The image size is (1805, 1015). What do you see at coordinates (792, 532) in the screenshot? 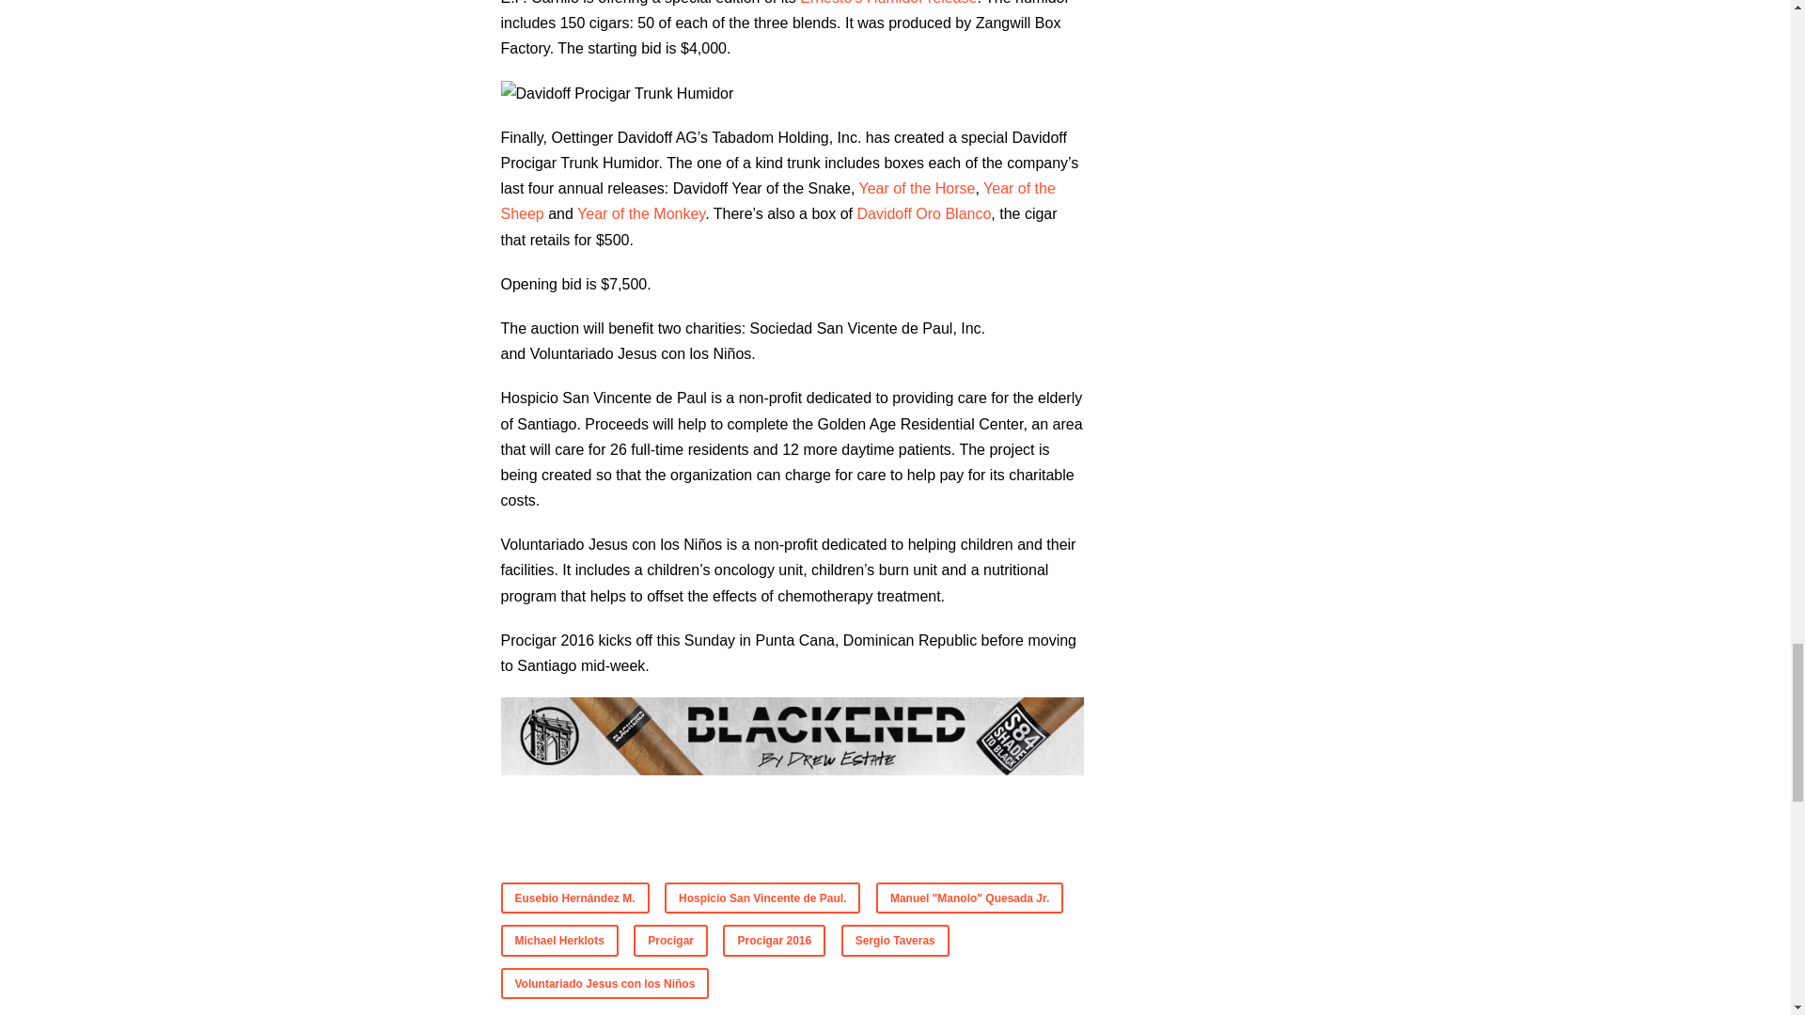
I see `Page 2` at bounding box center [792, 532].